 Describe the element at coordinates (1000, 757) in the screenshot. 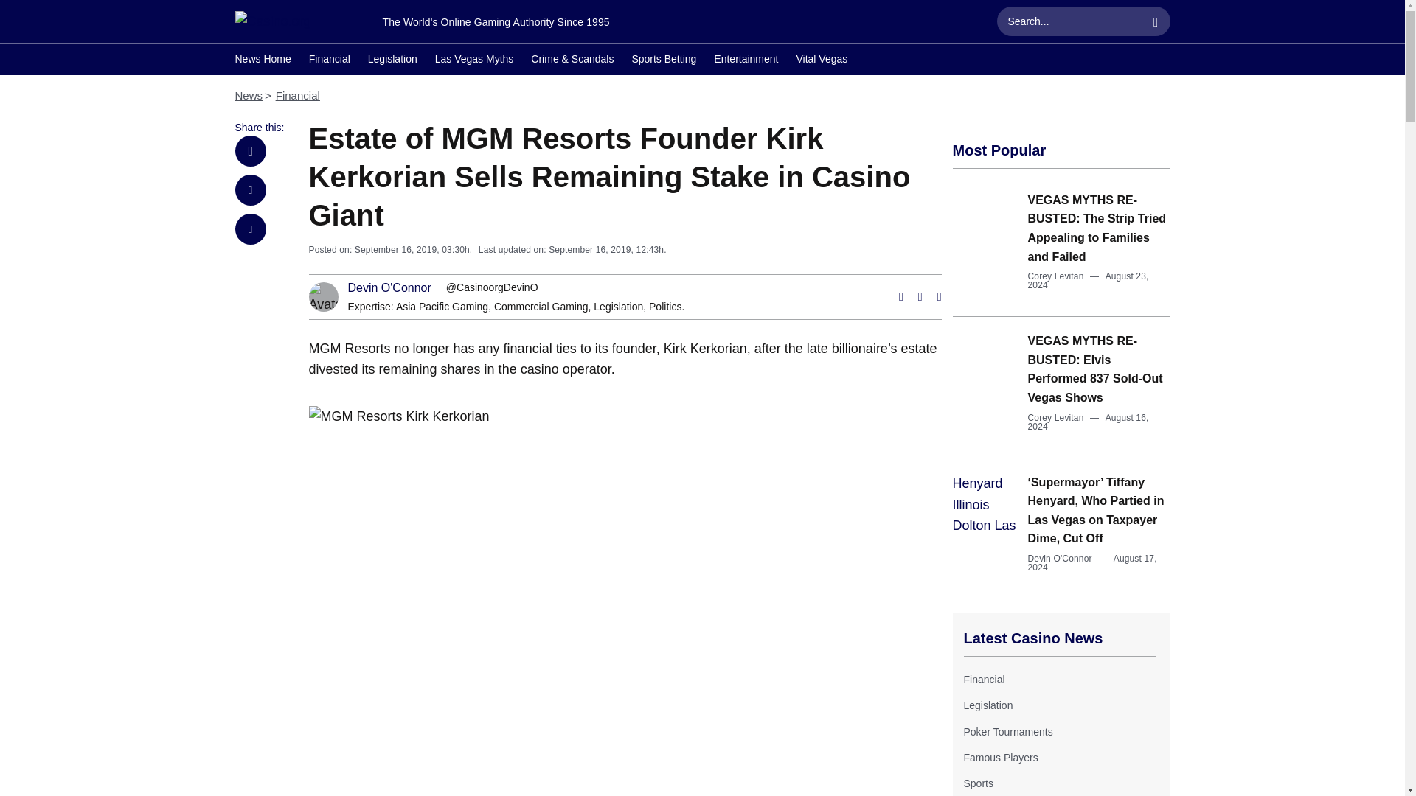

I see `Famous Players` at that location.